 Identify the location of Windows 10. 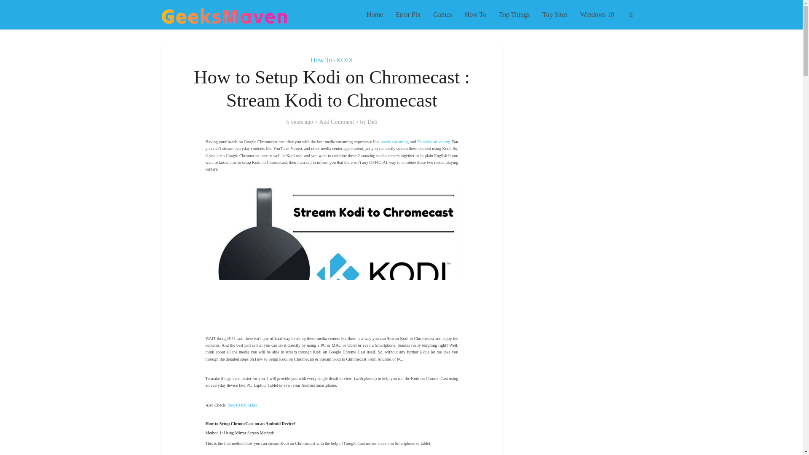
(597, 15).